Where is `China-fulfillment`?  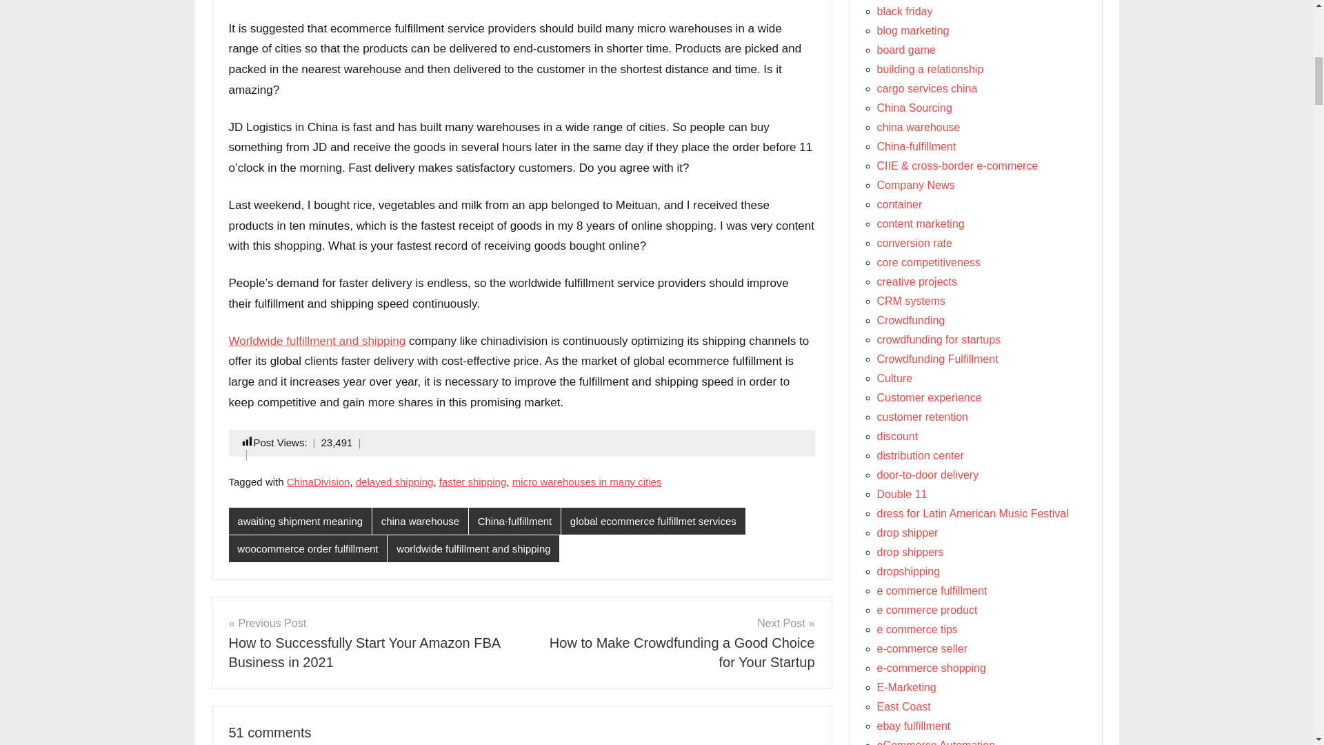 China-fulfillment is located at coordinates (514, 521).